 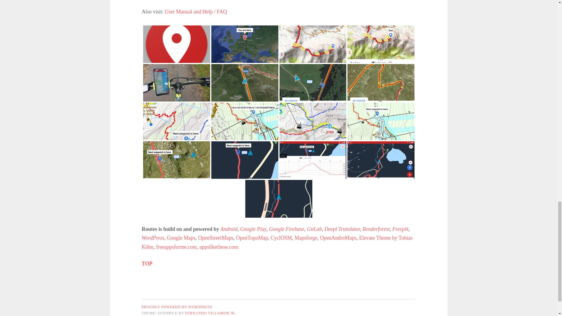 I want to click on Screenshot 1598450672, so click(x=381, y=83).